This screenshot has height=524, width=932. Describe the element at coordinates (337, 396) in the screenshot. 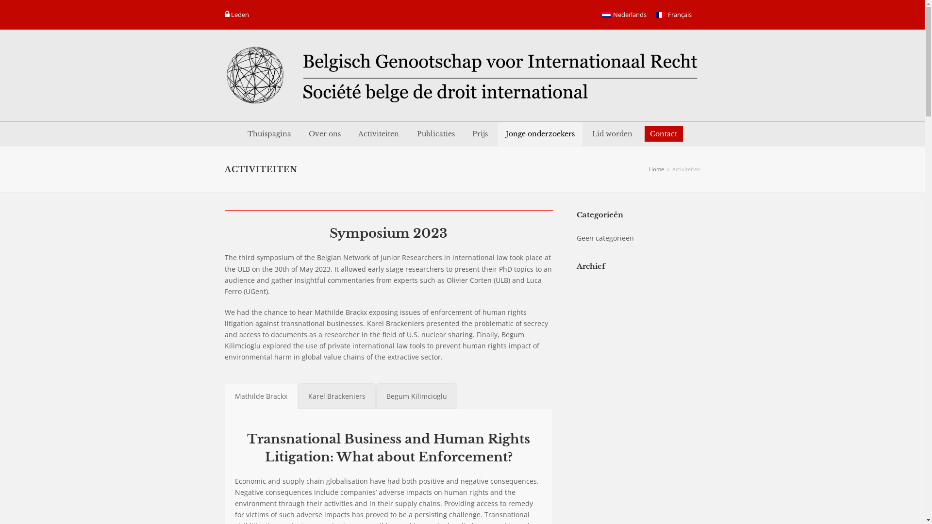

I see `Karel Brackeniers` at that location.